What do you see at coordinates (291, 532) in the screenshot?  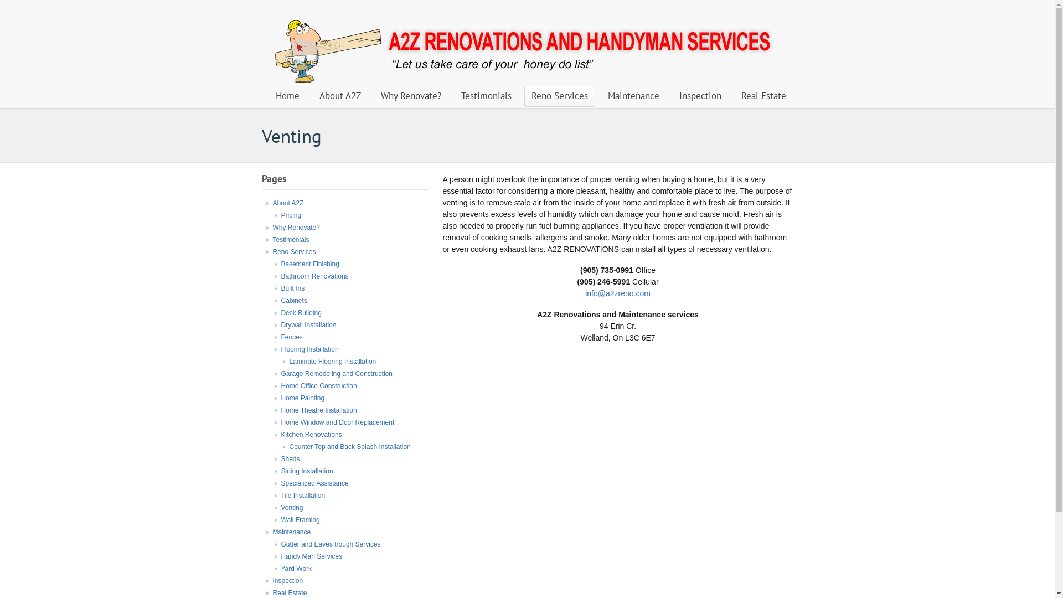 I see `Maintenance` at bounding box center [291, 532].